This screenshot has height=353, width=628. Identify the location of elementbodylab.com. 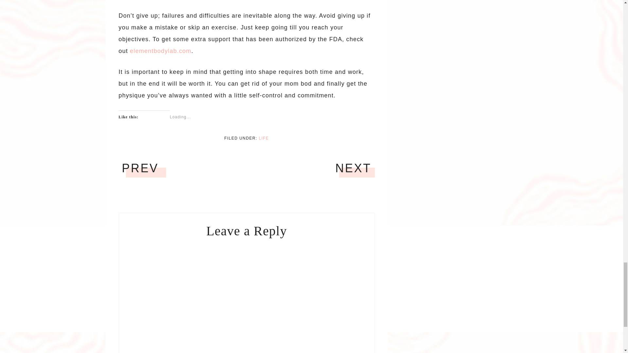
(161, 51).